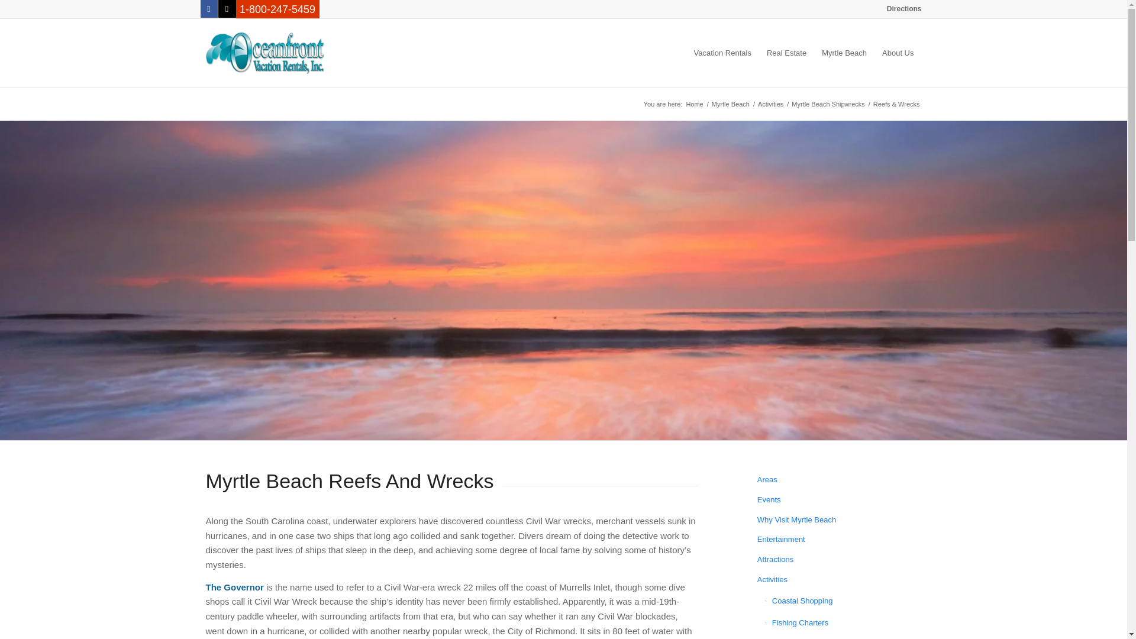  What do you see at coordinates (693, 104) in the screenshot?
I see `Oceanfront Vacation Rentals, Inc` at bounding box center [693, 104].